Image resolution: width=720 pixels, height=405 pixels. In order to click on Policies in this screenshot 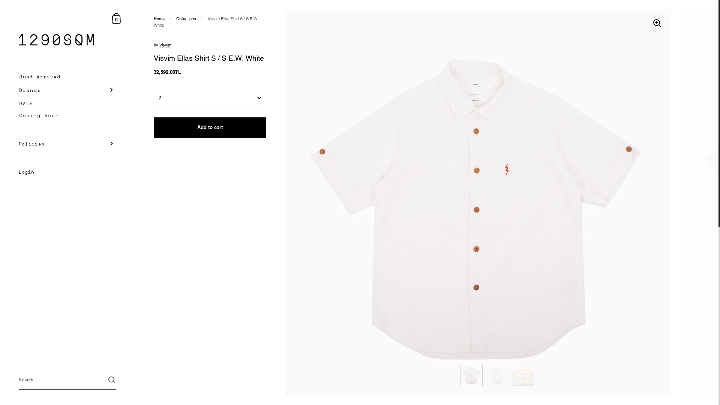, I will do `click(67, 144)`.